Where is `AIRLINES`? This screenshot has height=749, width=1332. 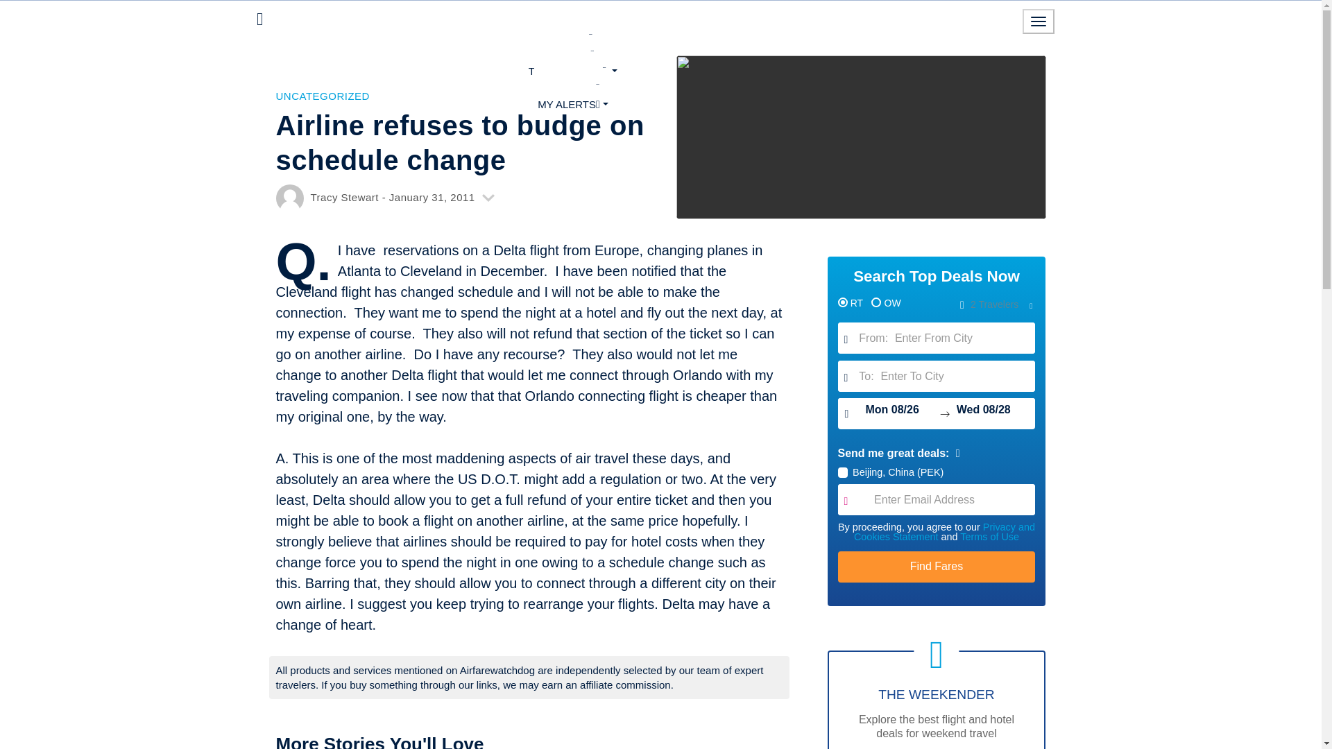 AIRLINES is located at coordinates (572, 53).